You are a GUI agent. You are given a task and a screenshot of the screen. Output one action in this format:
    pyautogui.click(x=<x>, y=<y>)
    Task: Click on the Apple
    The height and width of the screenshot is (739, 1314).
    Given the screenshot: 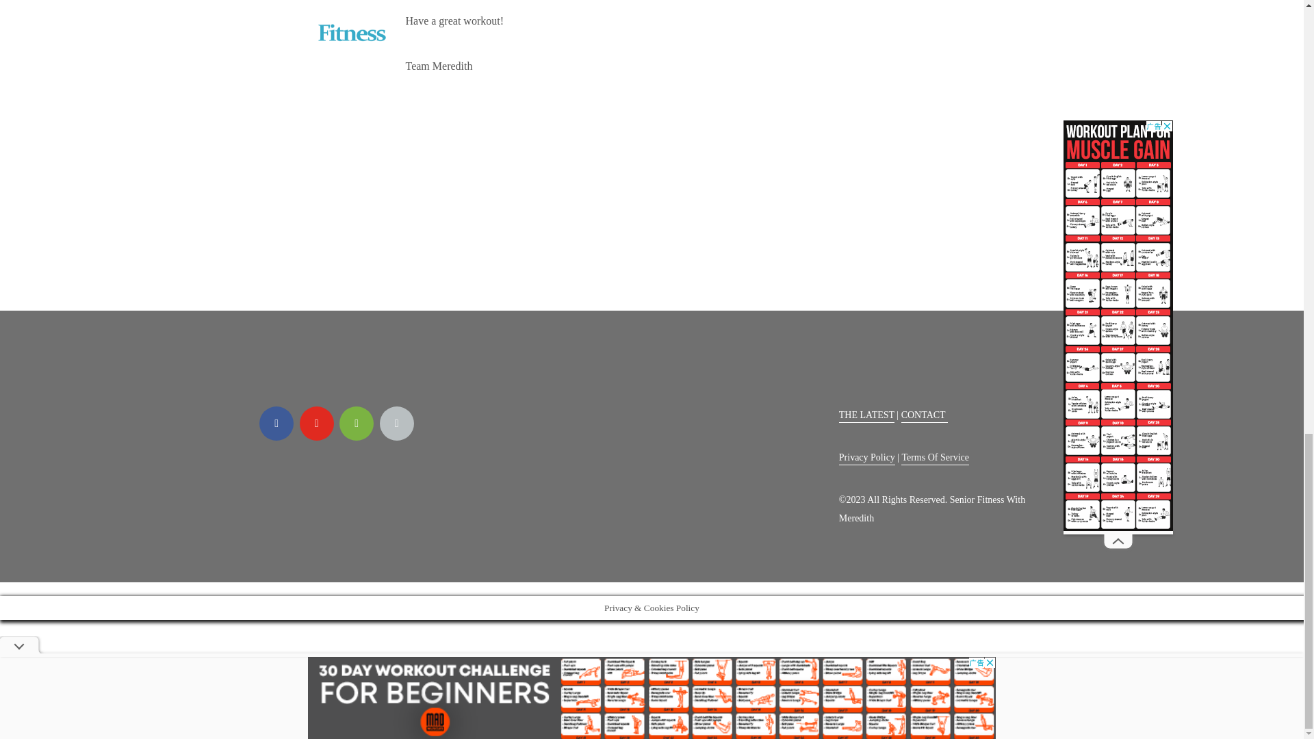 What is the action you would take?
    pyautogui.click(x=396, y=423)
    